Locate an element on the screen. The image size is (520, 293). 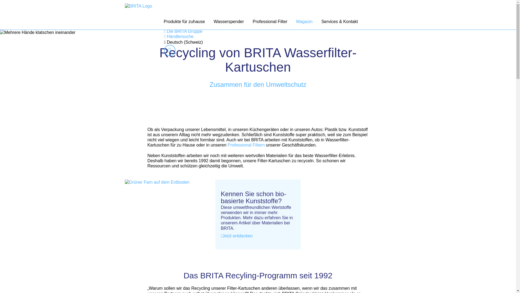
Professional Filter is located at coordinates (270, 22).